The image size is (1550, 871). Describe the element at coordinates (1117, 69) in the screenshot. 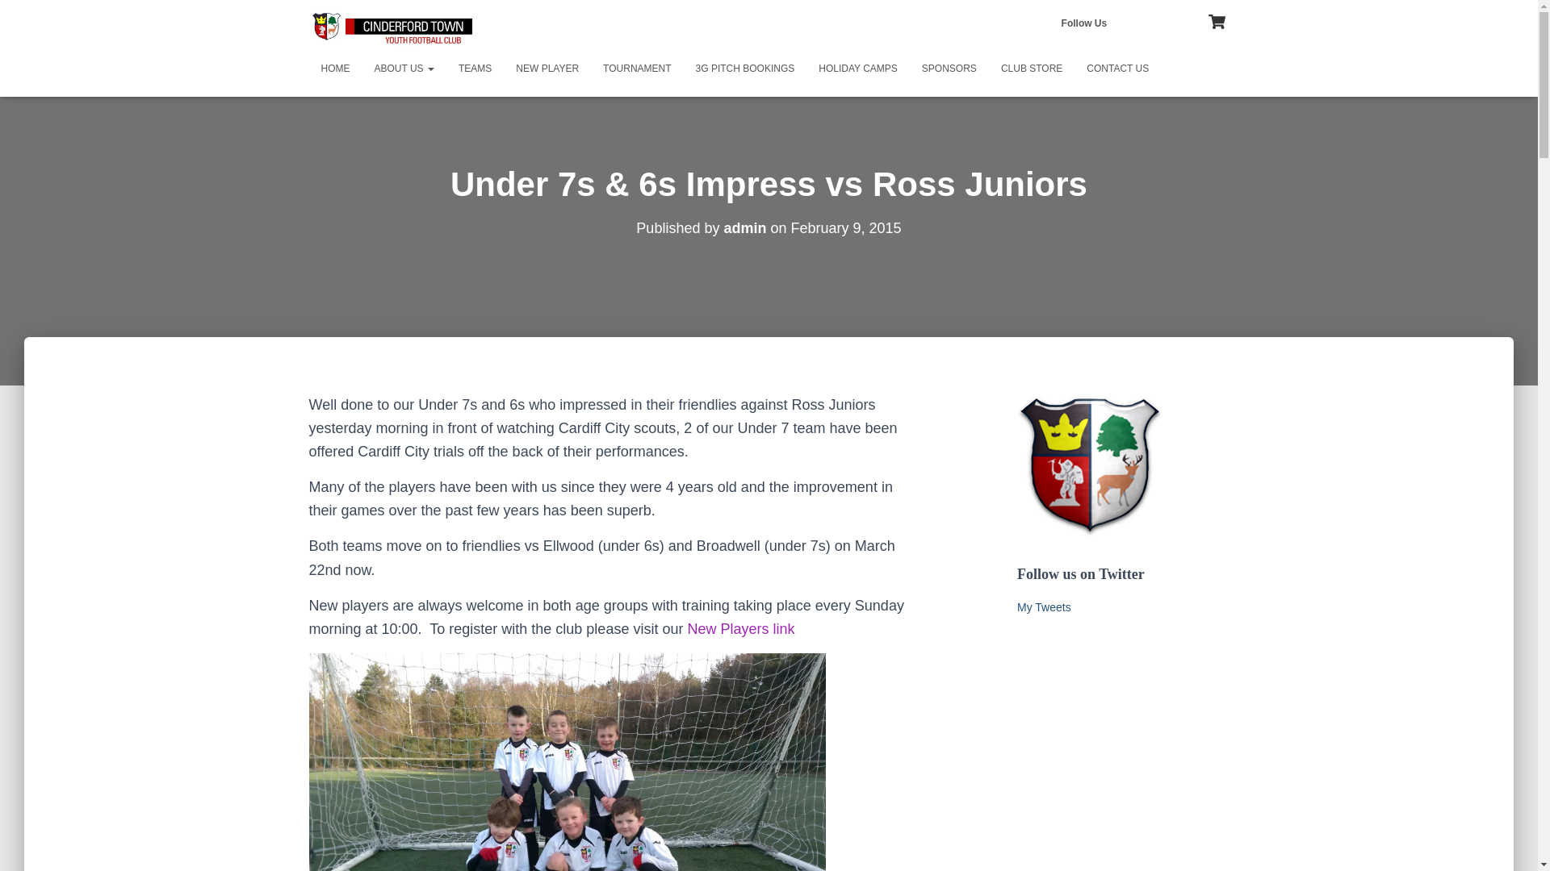

I see `Contact Us` at that location.